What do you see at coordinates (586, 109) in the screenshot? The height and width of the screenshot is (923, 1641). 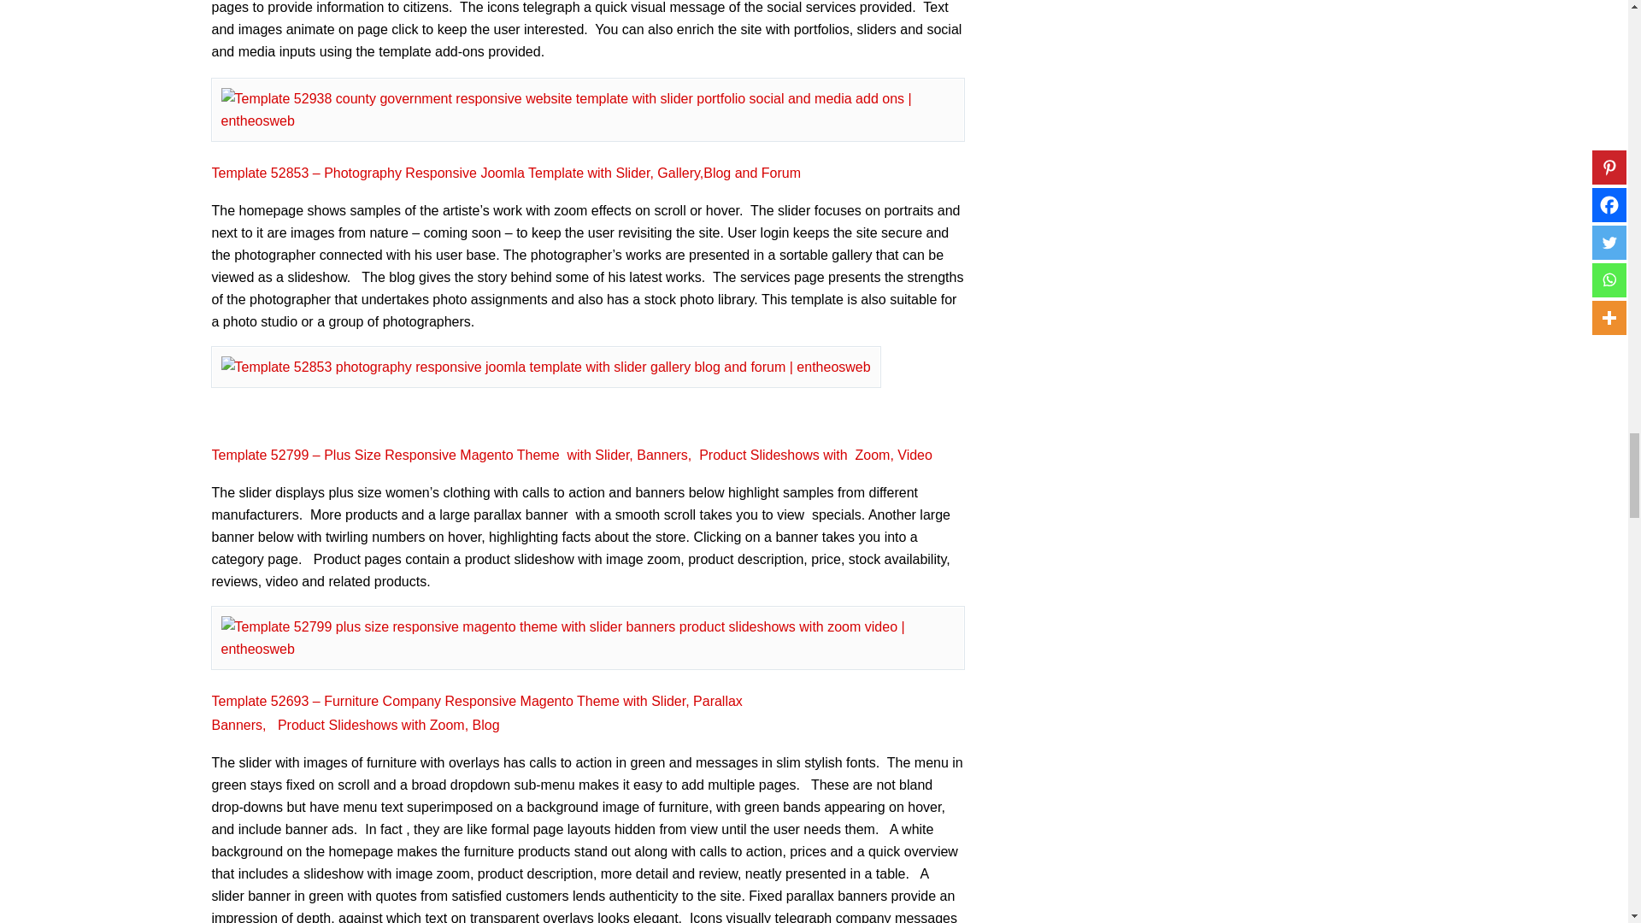 I see `Best Website Templates February 2015` at bounding box center [586, 109].